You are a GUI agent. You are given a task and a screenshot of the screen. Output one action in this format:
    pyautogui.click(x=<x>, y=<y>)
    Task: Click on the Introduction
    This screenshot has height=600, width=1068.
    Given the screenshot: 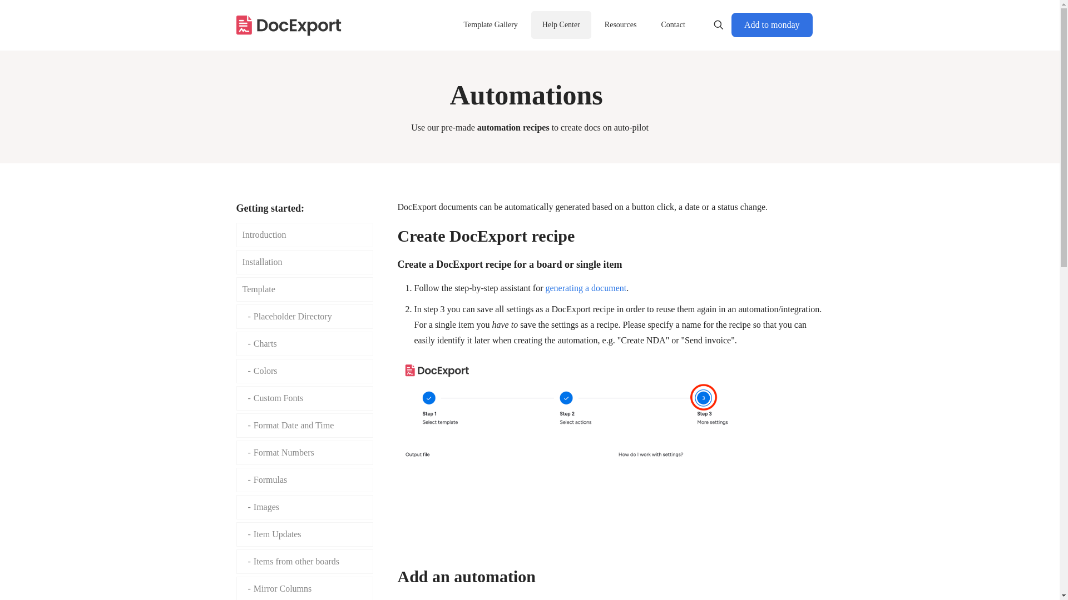 What is the action you would take?
    pyautogui.click(x=304, y=234)
    